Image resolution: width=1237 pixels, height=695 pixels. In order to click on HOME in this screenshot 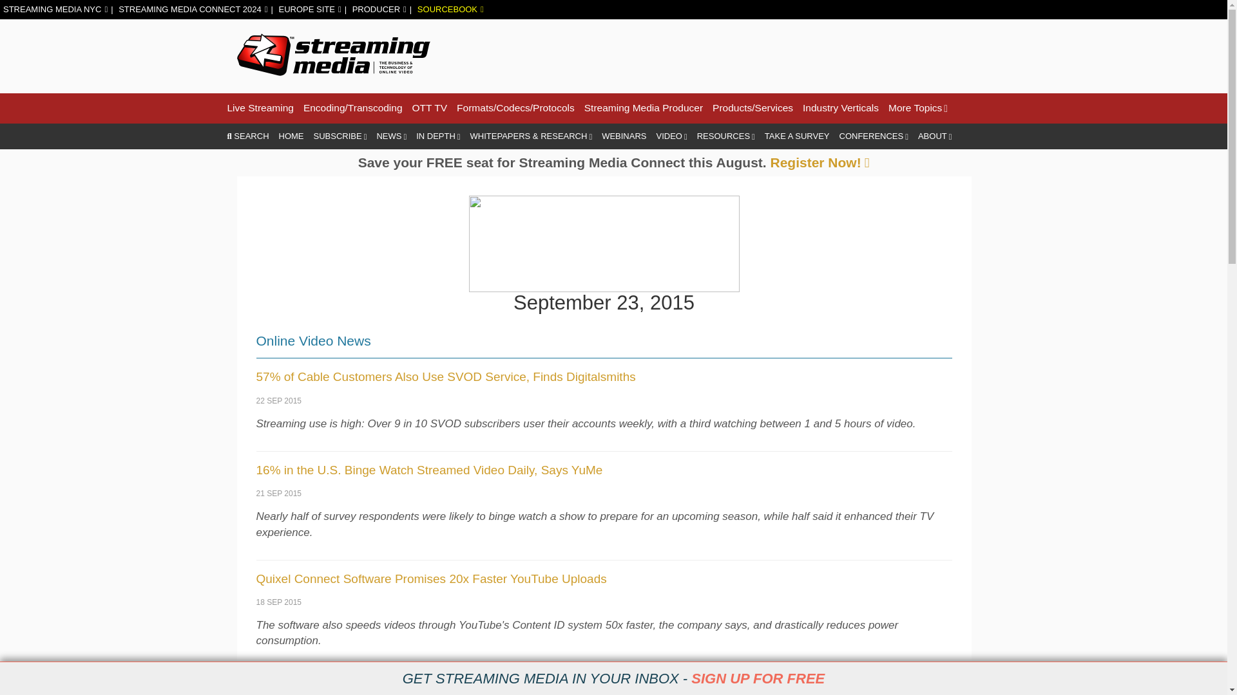, I will do `click(291, 136)`.